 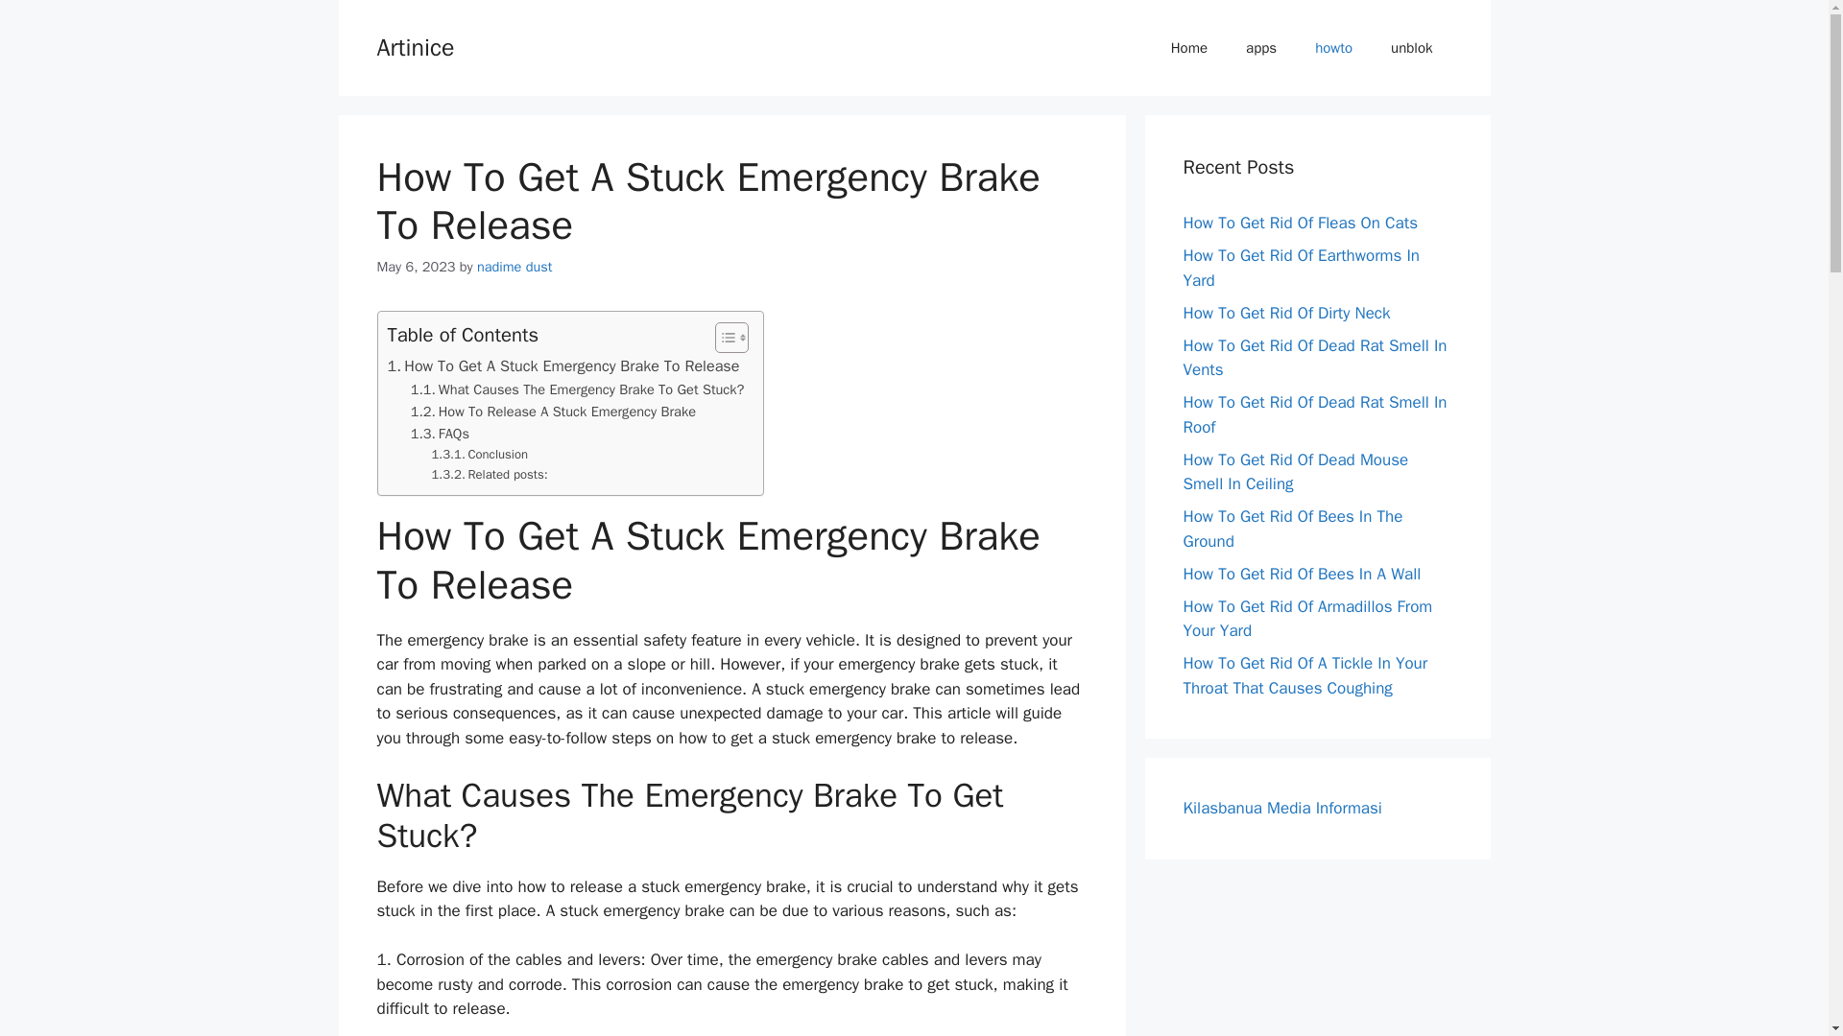 I want to click on How To Get A Stuck Emergency Brake To Release, so click(x=563, y=366).